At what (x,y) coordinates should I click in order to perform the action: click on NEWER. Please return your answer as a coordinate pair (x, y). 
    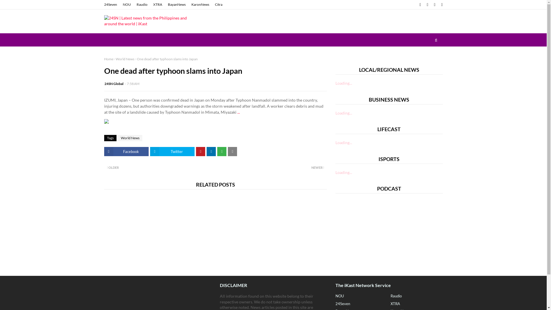
    Looking at the image, I should click on (271, 168).